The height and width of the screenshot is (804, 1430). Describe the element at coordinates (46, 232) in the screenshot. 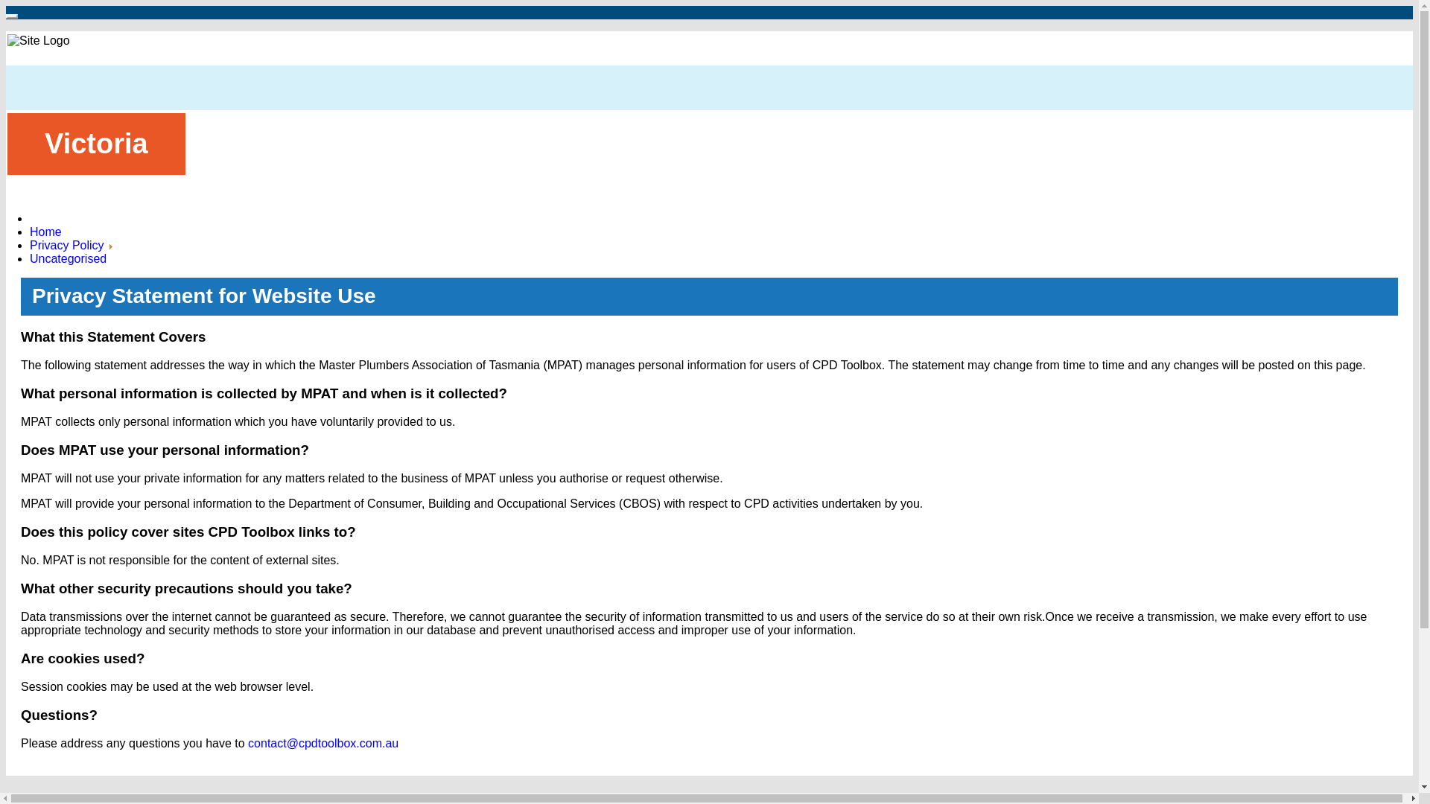

I see `Home` at that location.